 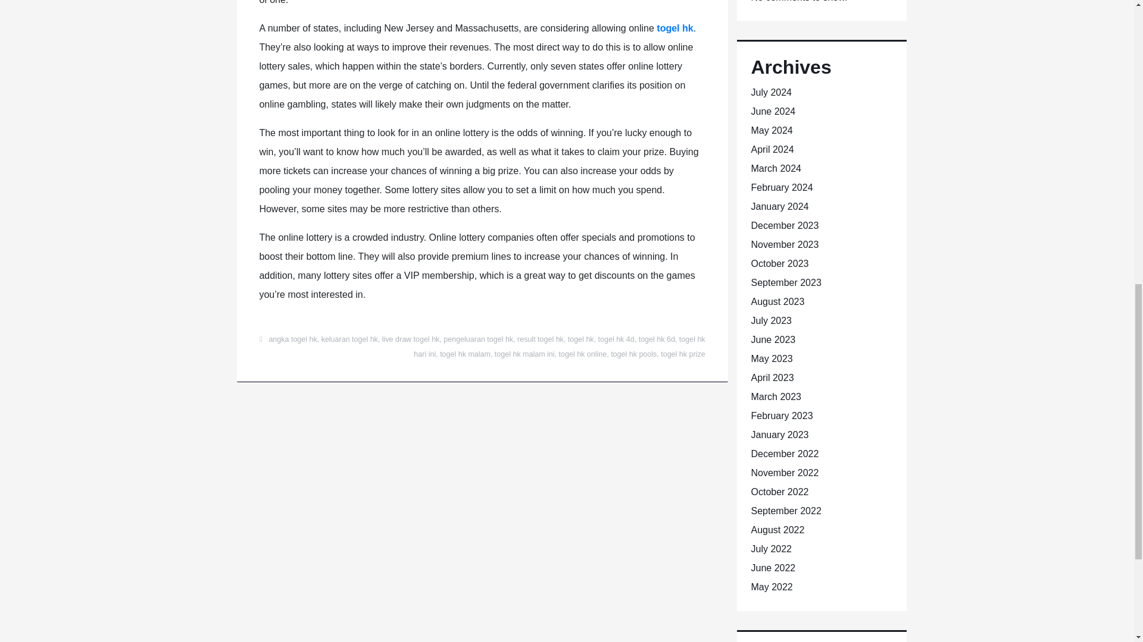 I want to click on pengeluaran togel hk, so click(x=478, y=339).